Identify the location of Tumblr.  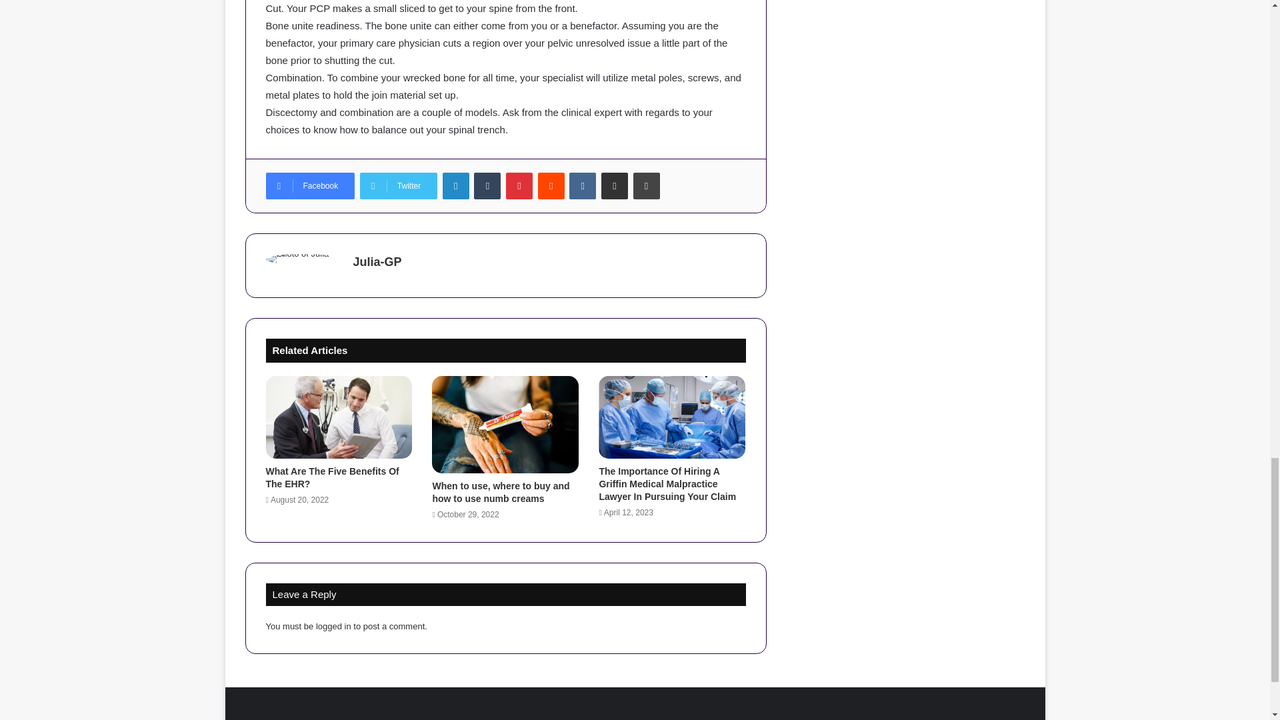
(487, 186).